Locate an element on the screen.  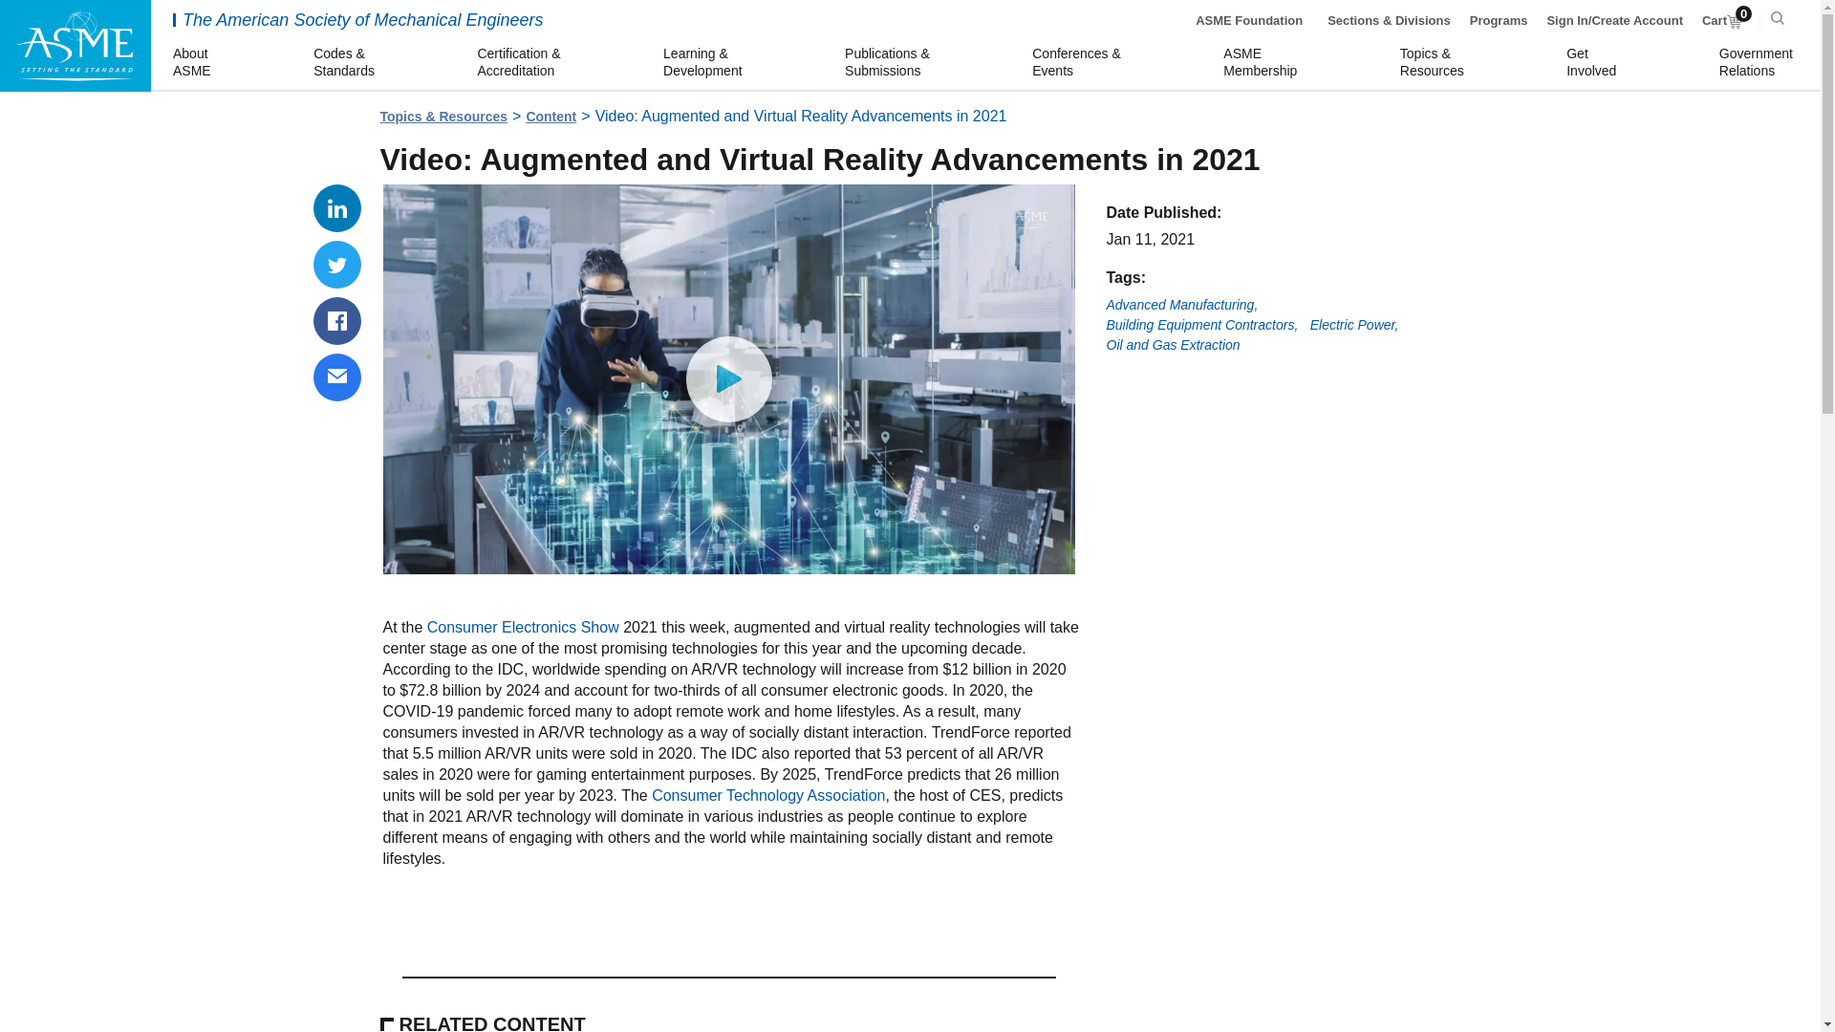
Share via email is located at coordinates (1594, 63).